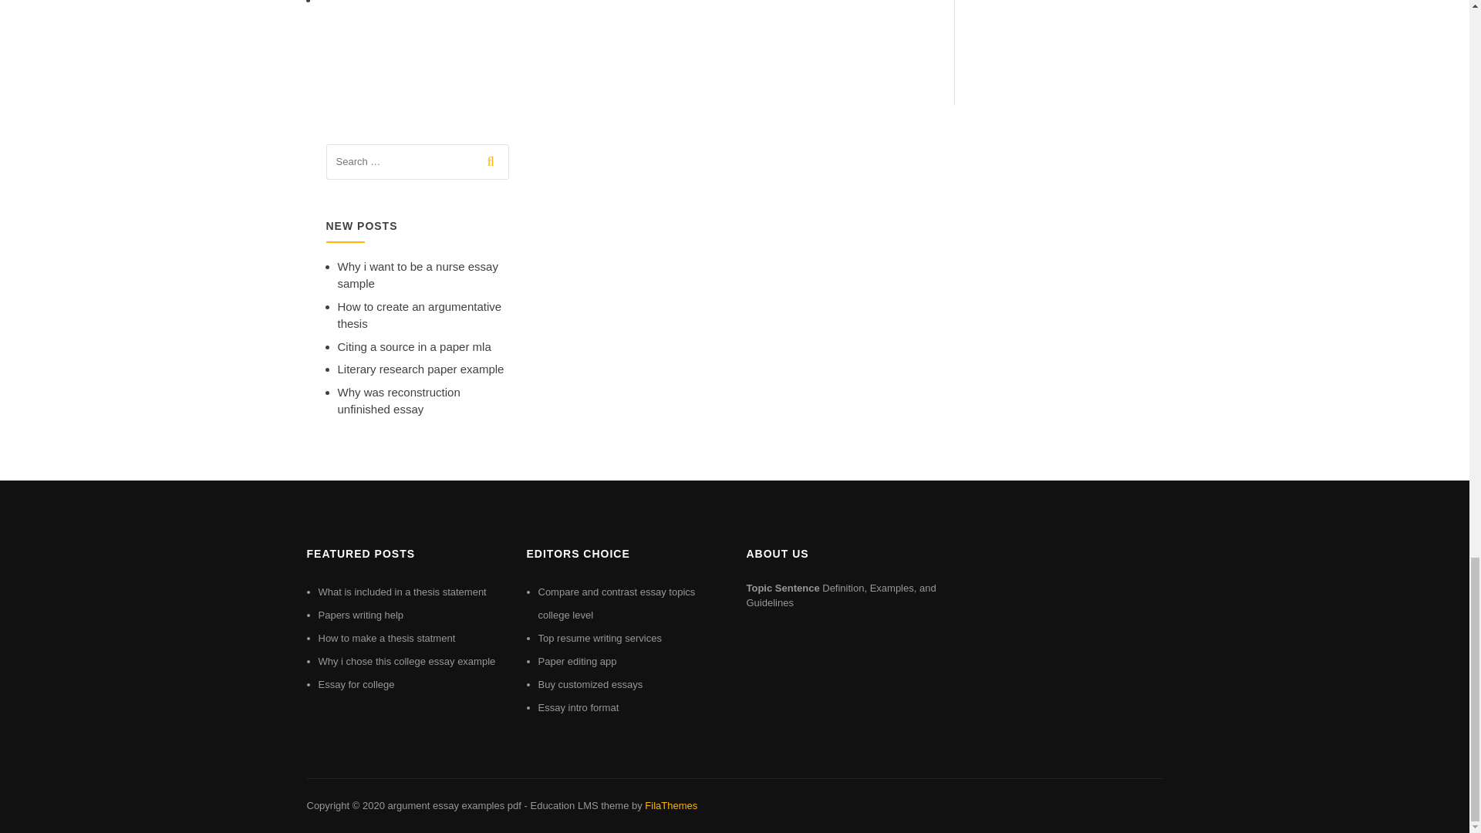 This screenshot has height=833, width=1481. Describe the element at coordinates (386, 637) in the screenshot. I see `How to make a thesis statment` at that location.